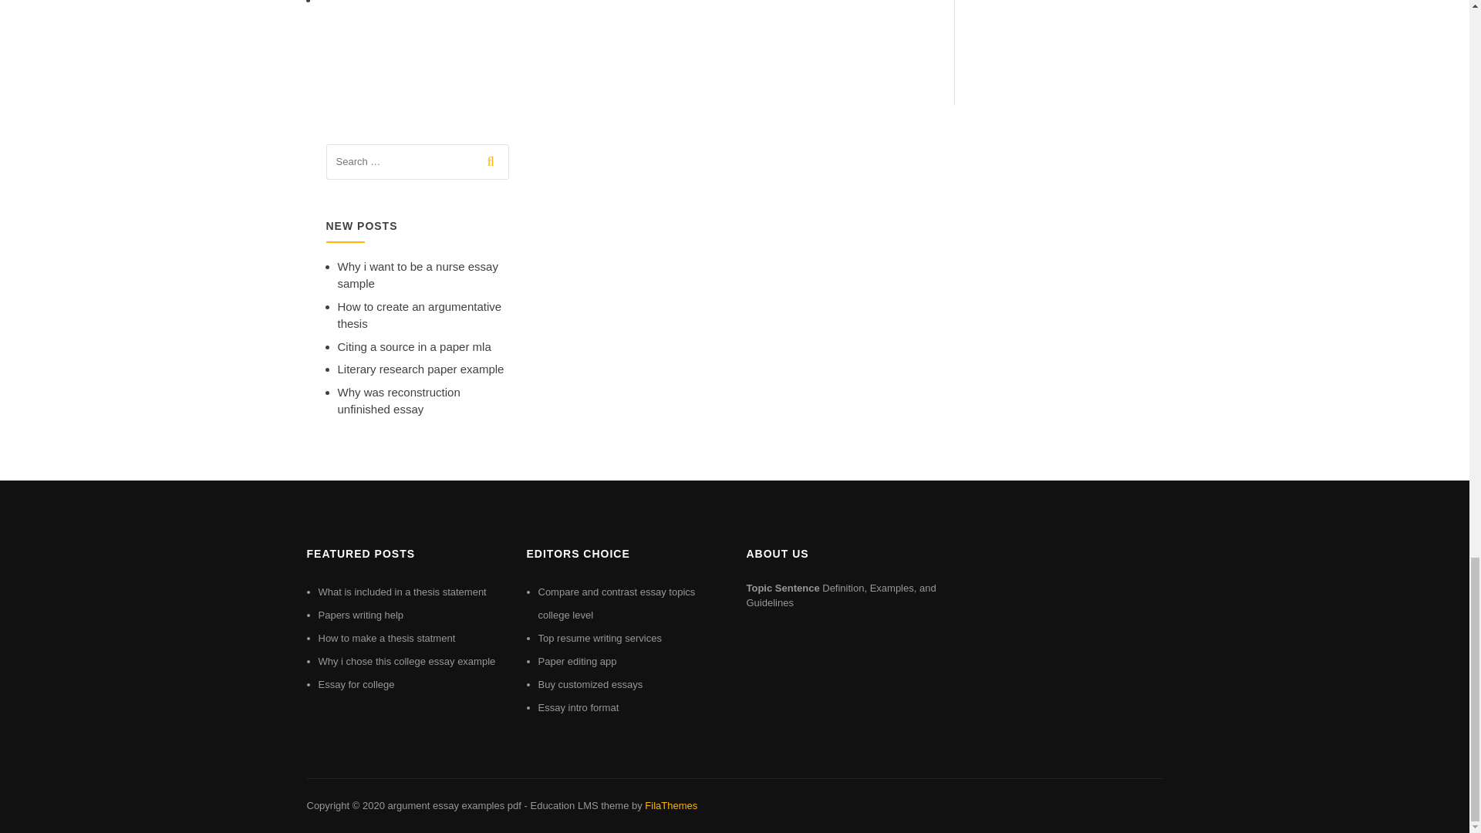 This screenshot has height=833, width=1481. Describe the element at coordinates (386, 637) in the screenshot. I see `How to make a thesis statment` at that location.